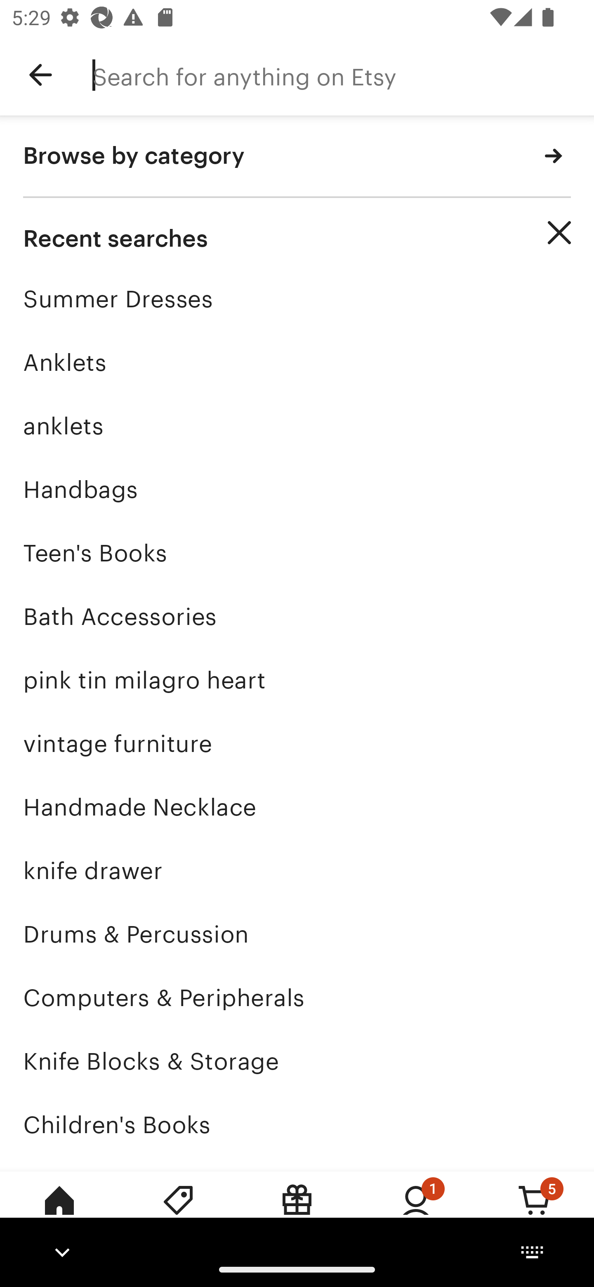 This screenshot has width=594, height=1287. Describe the element at coordinates (297, 616) in the screenshot. I see `Bath Accessories` at that location.